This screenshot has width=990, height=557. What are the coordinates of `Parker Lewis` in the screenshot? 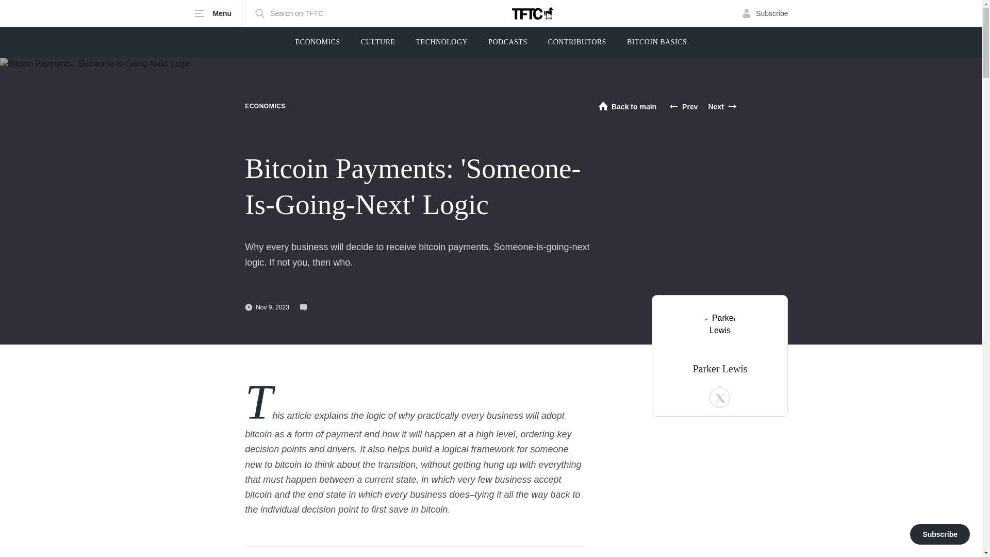 It's located at (720, 332).